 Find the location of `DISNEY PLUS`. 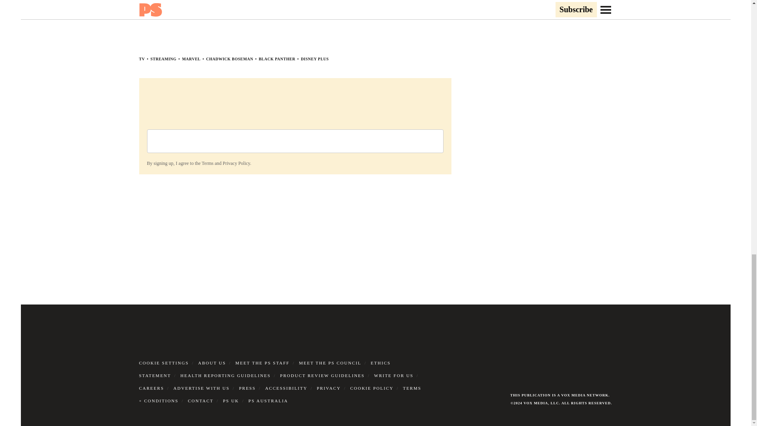

DISNEY PLUS is located at coordinates (315, 59).